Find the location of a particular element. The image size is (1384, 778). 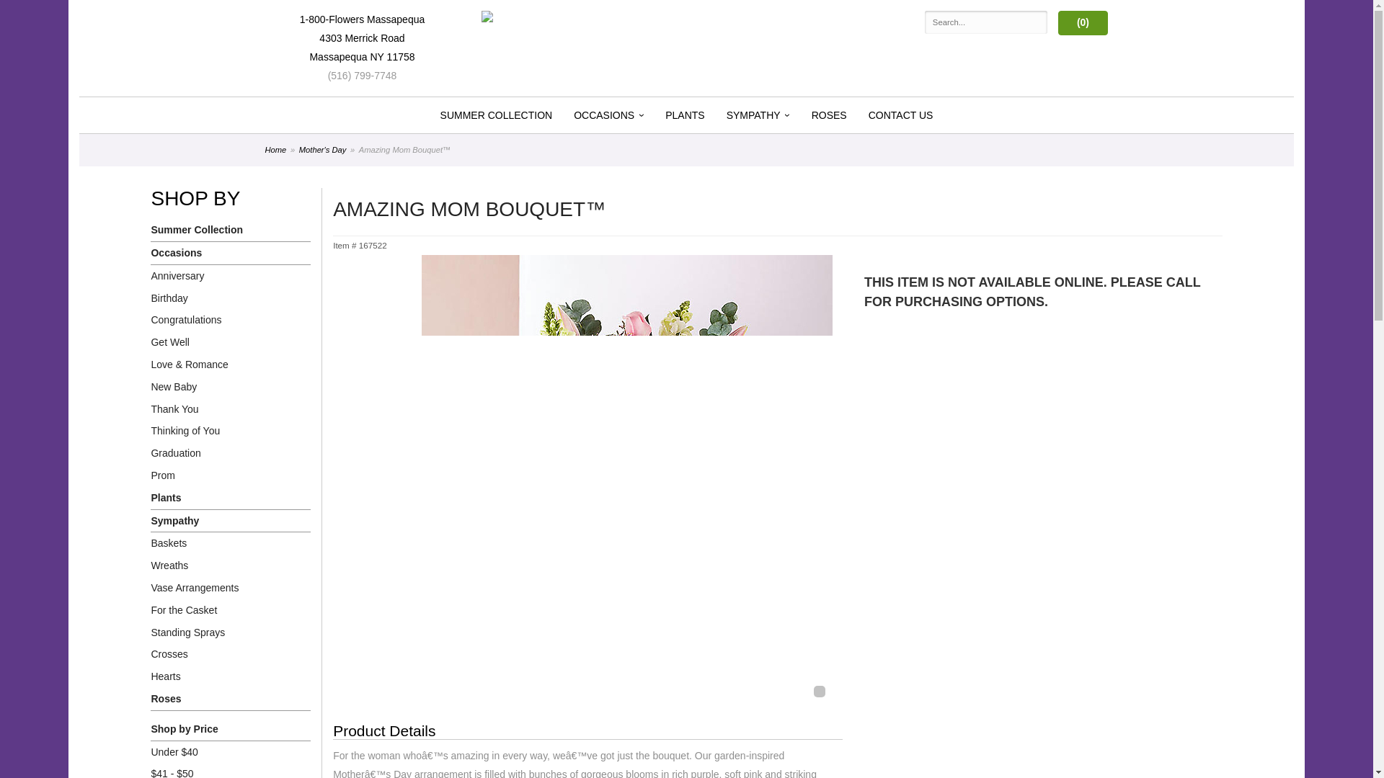

OCCASIONS is located at coordinates (608, 115).